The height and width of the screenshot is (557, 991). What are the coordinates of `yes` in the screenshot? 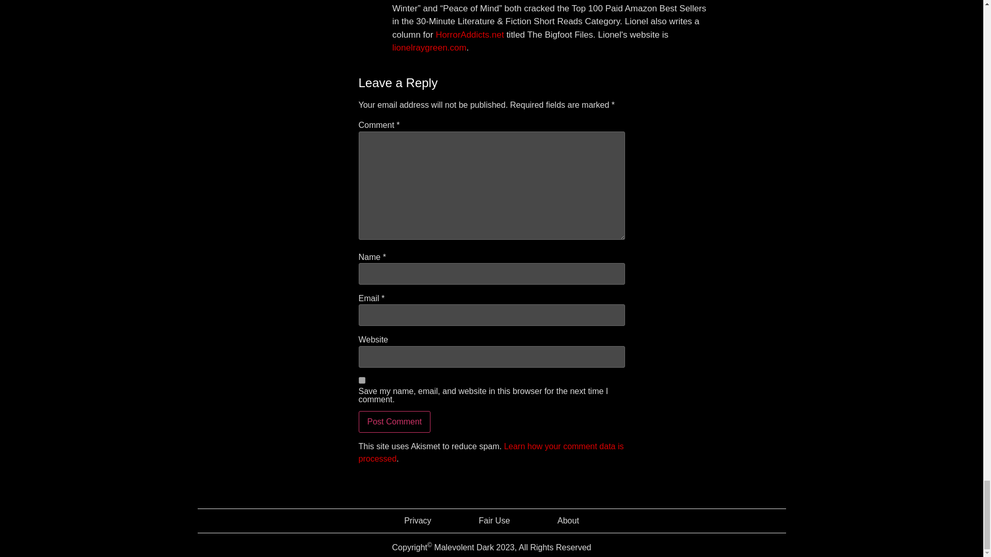 It's located at (361, 381).